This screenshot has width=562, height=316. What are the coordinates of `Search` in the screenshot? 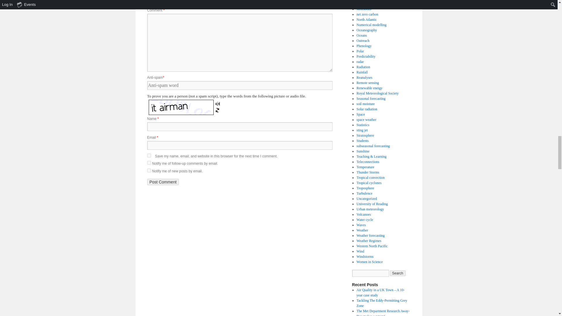 It's located at (398, 273).